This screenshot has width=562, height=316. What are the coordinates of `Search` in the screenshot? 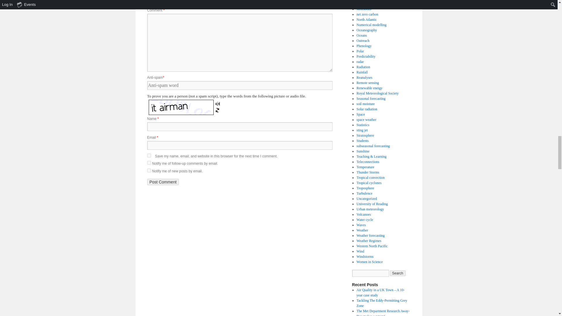 It's located at (398, 273).